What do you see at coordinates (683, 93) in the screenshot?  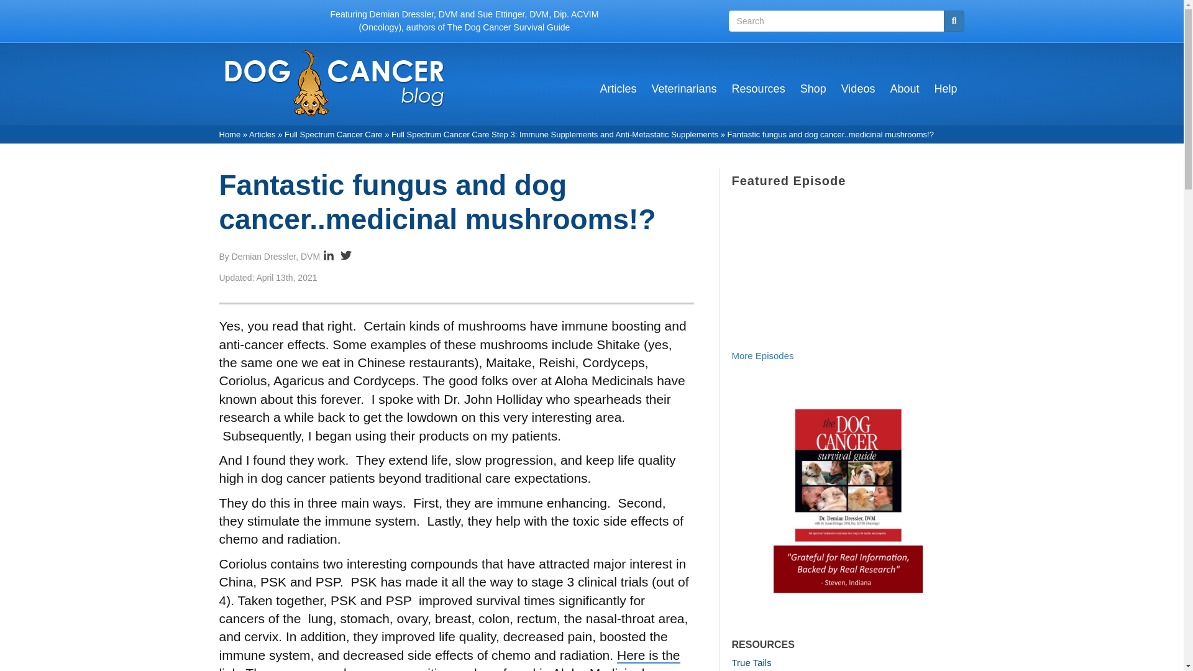 I see `Veterinarians` at bounding box center [683, 93].